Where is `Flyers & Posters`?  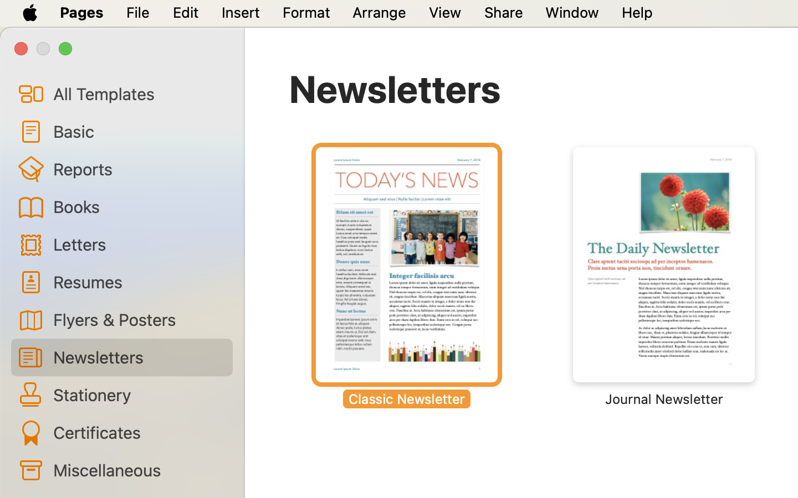
Flyers & Posters is located at coordinates (139, 319).